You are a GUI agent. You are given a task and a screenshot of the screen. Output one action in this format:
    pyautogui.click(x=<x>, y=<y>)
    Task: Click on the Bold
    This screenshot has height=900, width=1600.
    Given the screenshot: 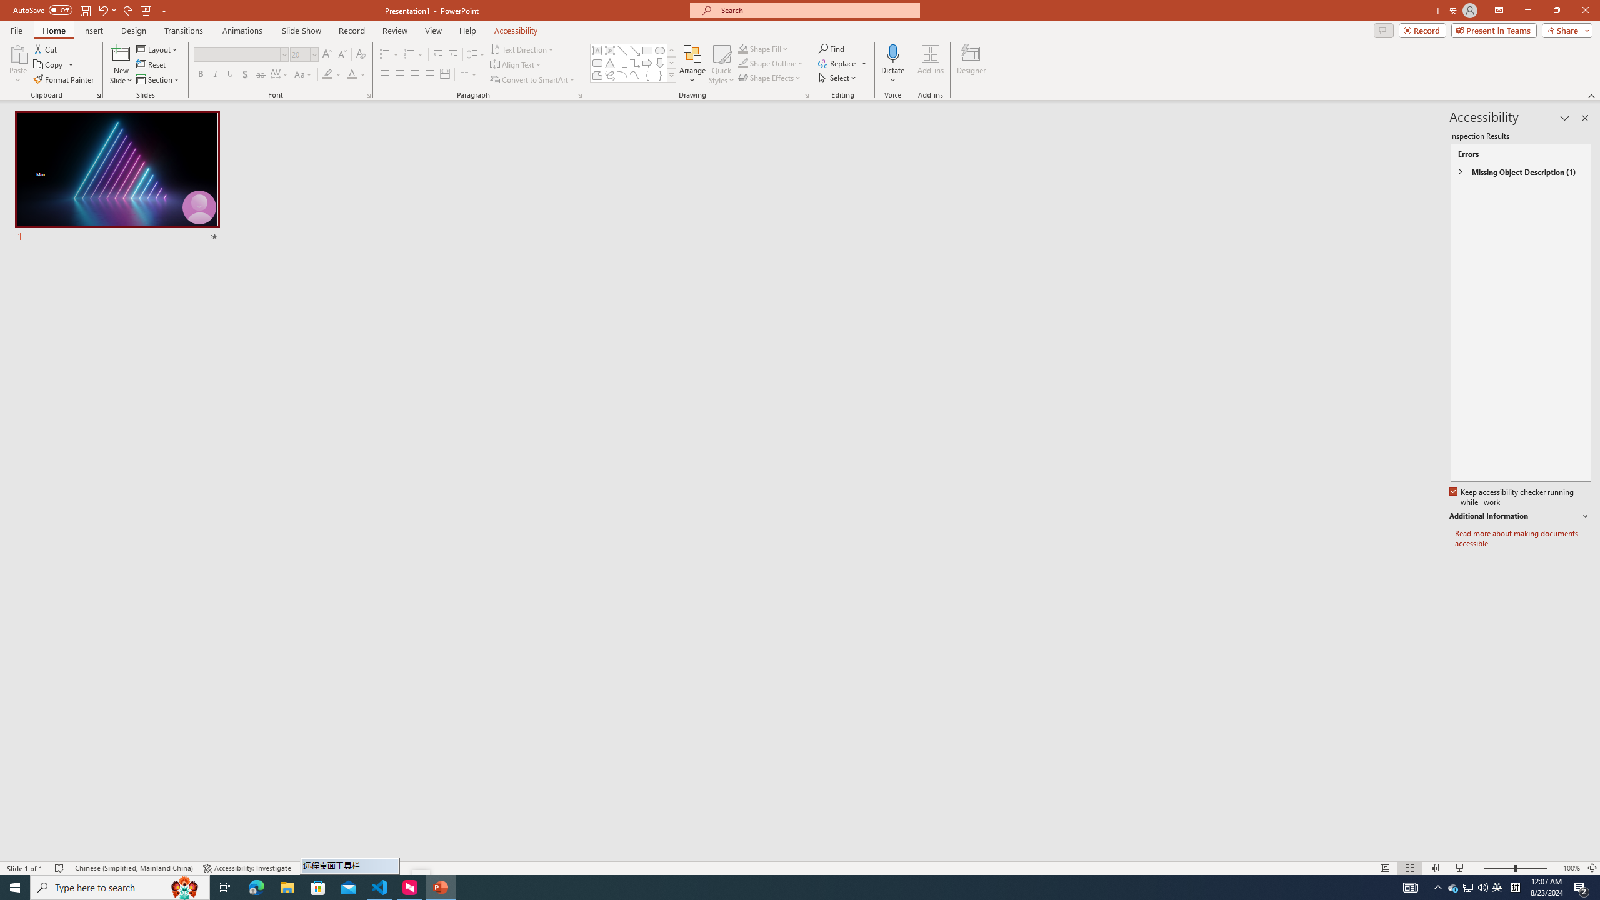 What is the action you would take?
    pyautogui.click(x=200, y=75)
    